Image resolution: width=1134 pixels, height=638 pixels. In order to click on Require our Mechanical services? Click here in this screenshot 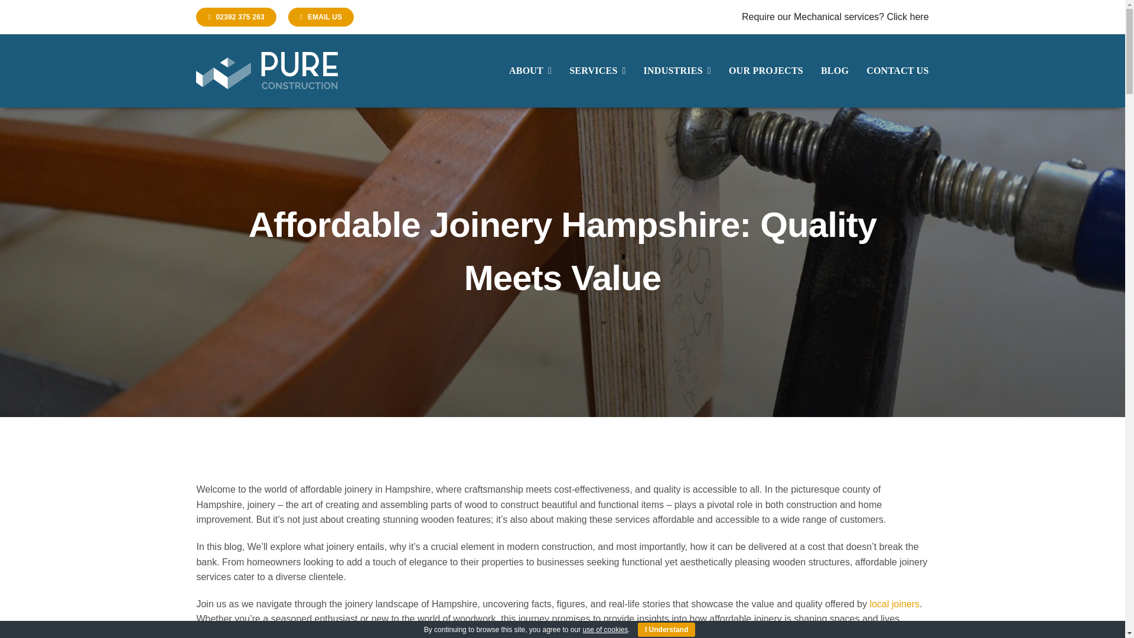, I will do `click(835, 17)`.